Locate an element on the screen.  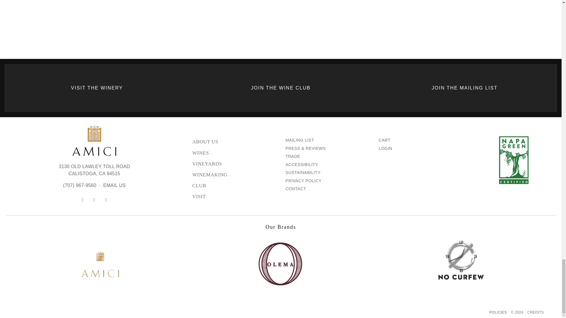
WINEMAKING is located at coordinates (234, 164).